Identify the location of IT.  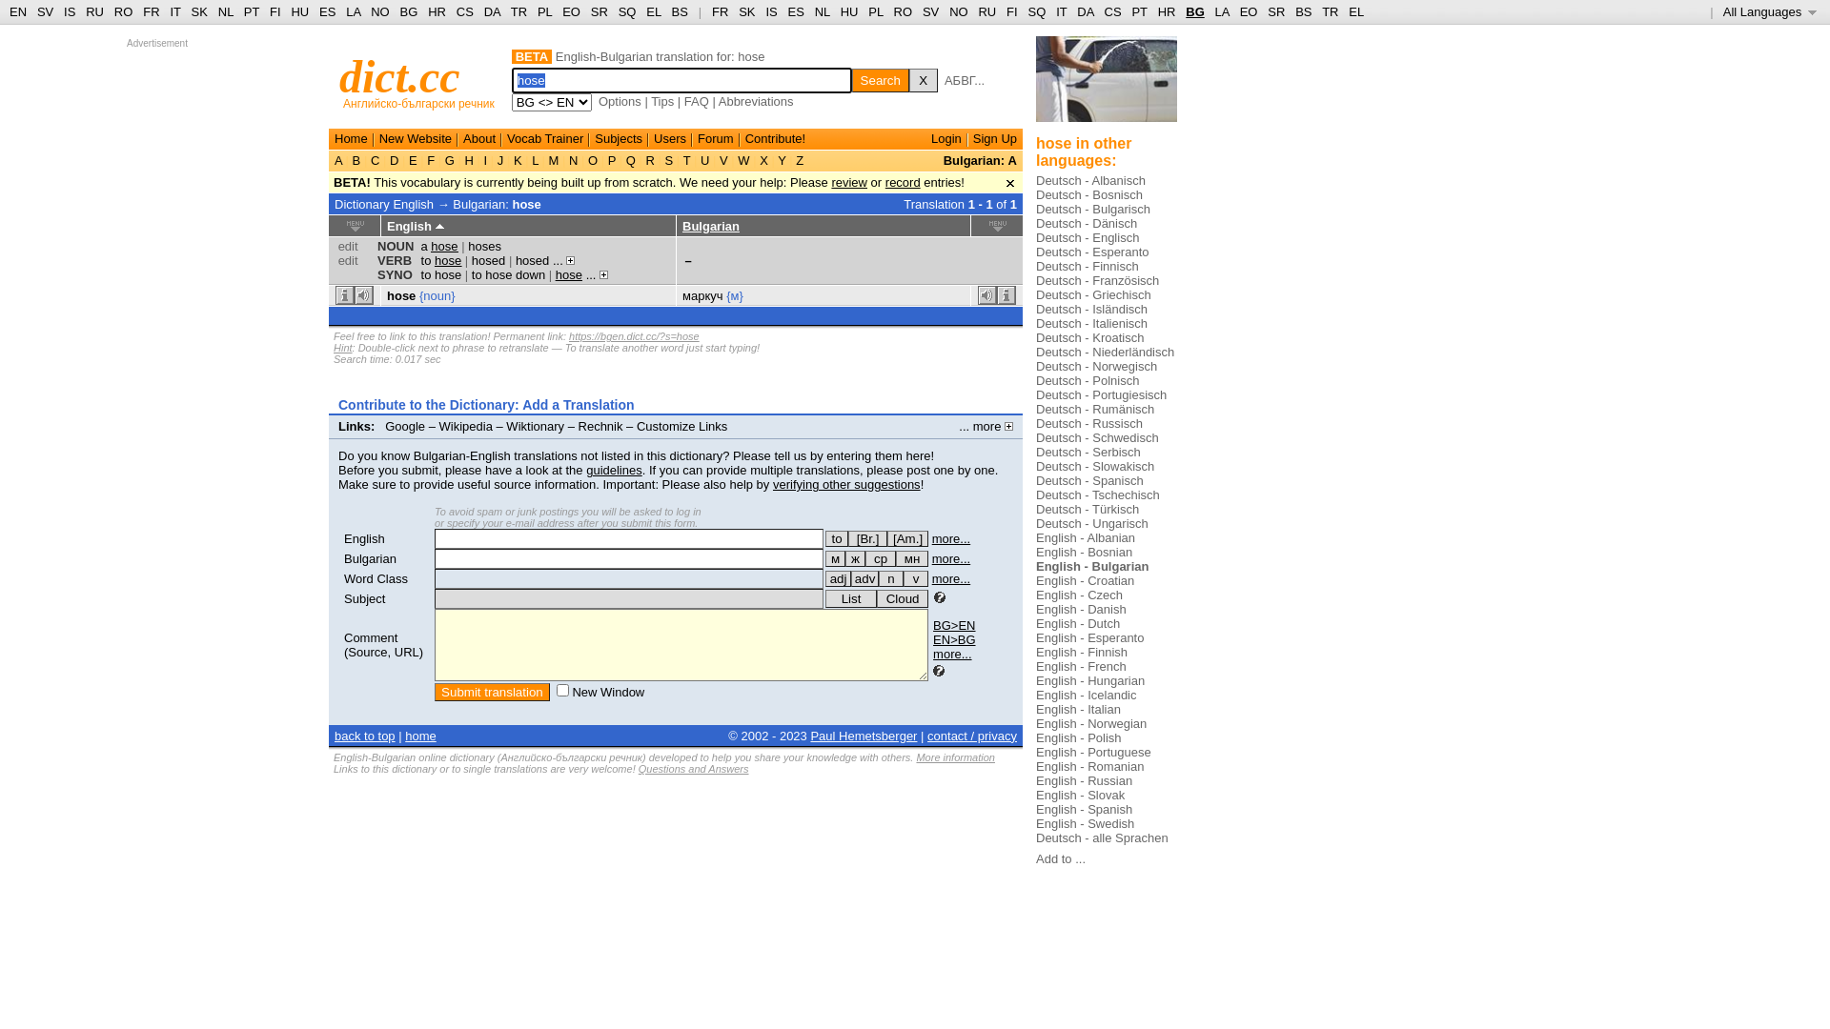
(1062, 11).